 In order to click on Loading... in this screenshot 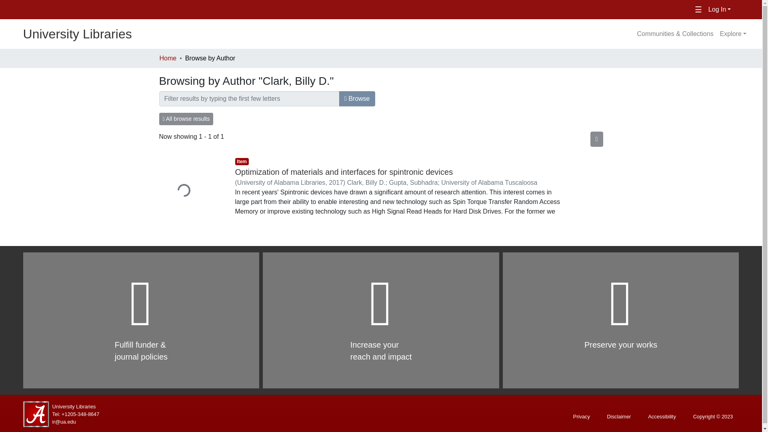, I will do `click(191, 192)`.